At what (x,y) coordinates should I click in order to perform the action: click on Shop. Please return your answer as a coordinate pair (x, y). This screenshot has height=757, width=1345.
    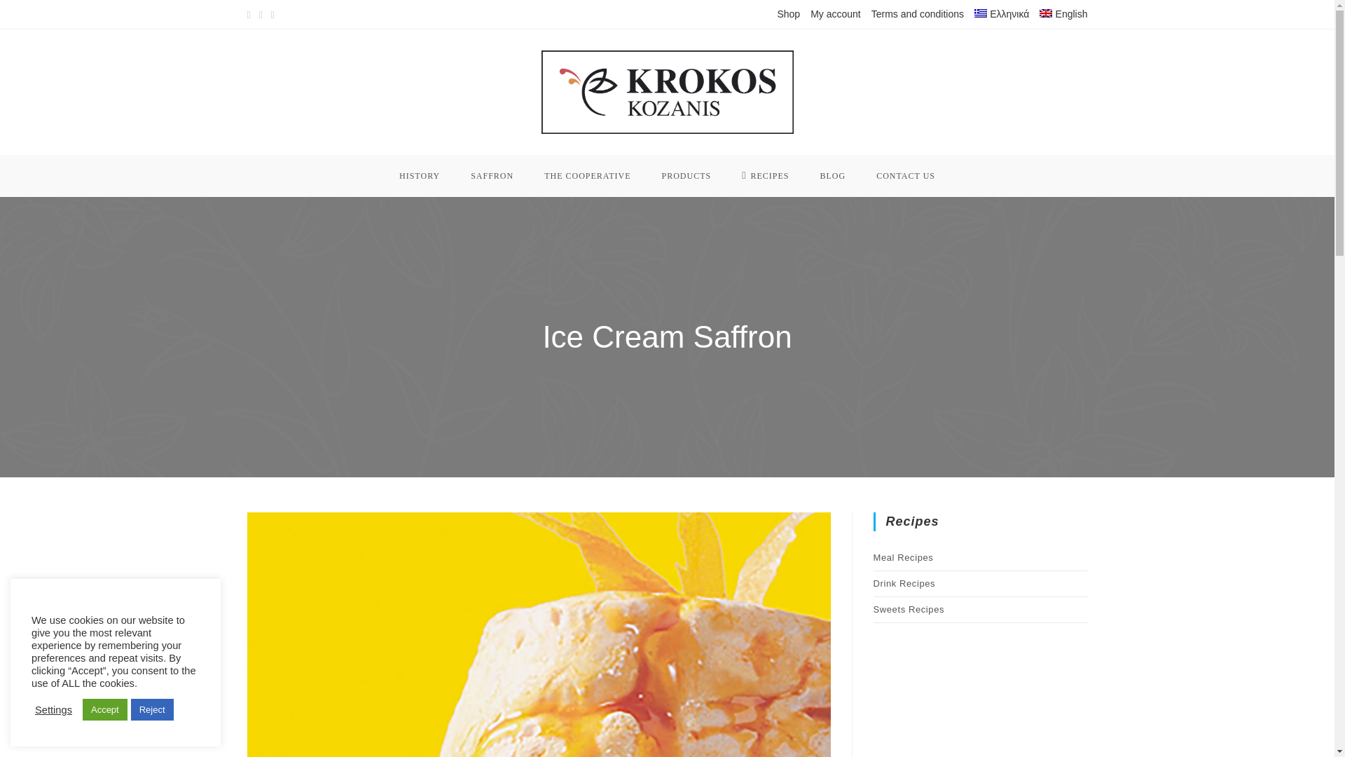
    Looking at the image, I should click on (789, 14).